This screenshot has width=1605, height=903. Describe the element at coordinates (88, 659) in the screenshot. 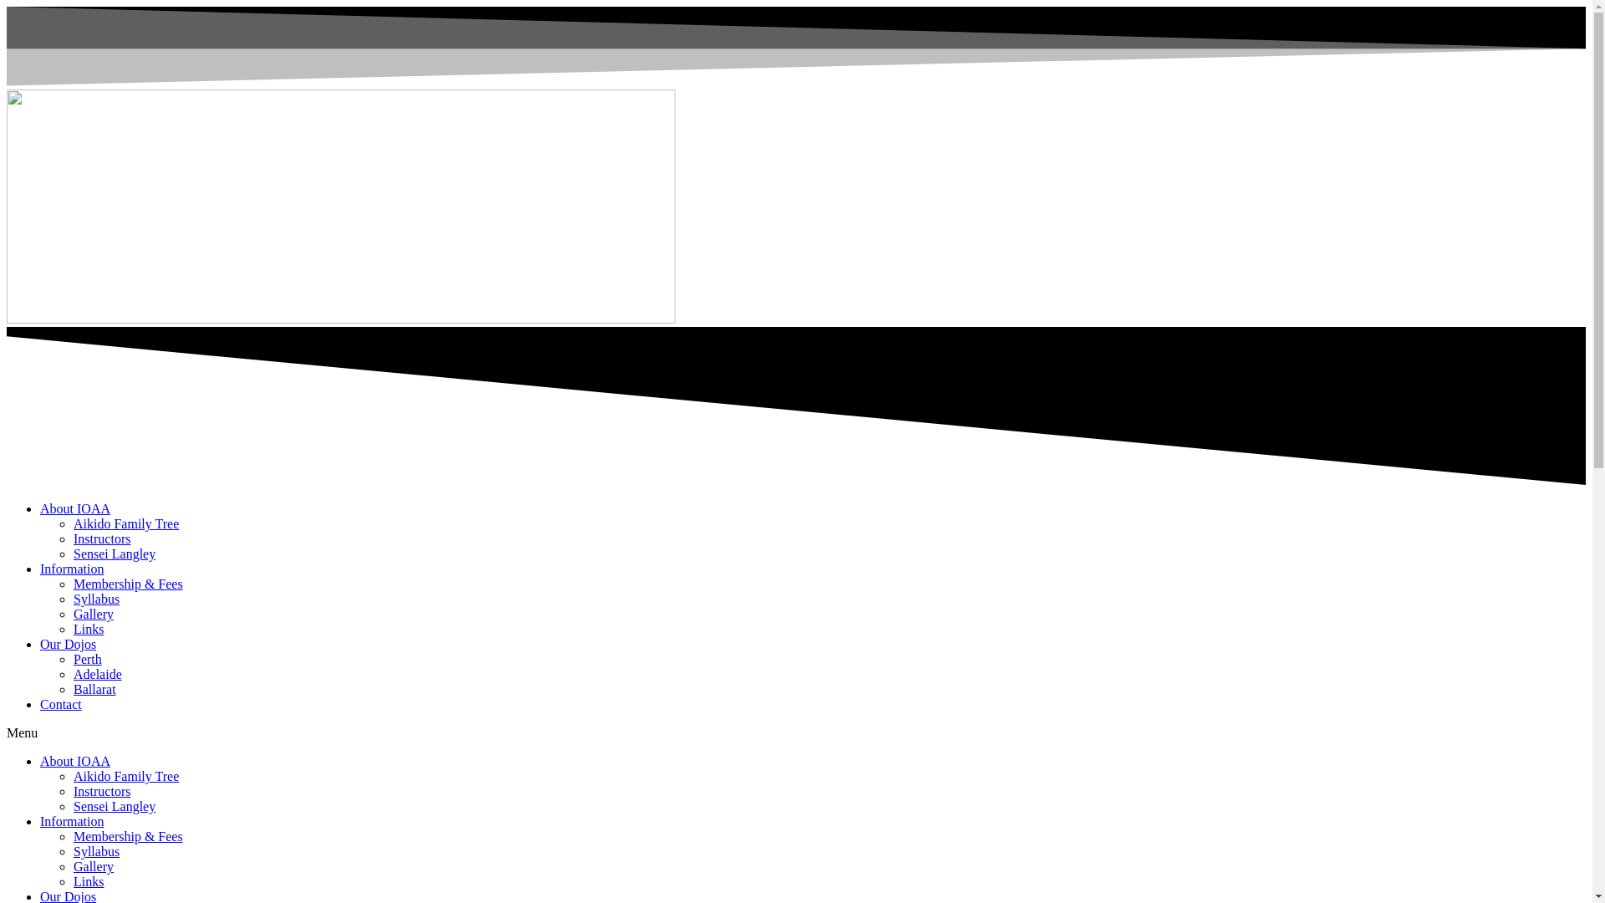

I see `Perth` at that location.